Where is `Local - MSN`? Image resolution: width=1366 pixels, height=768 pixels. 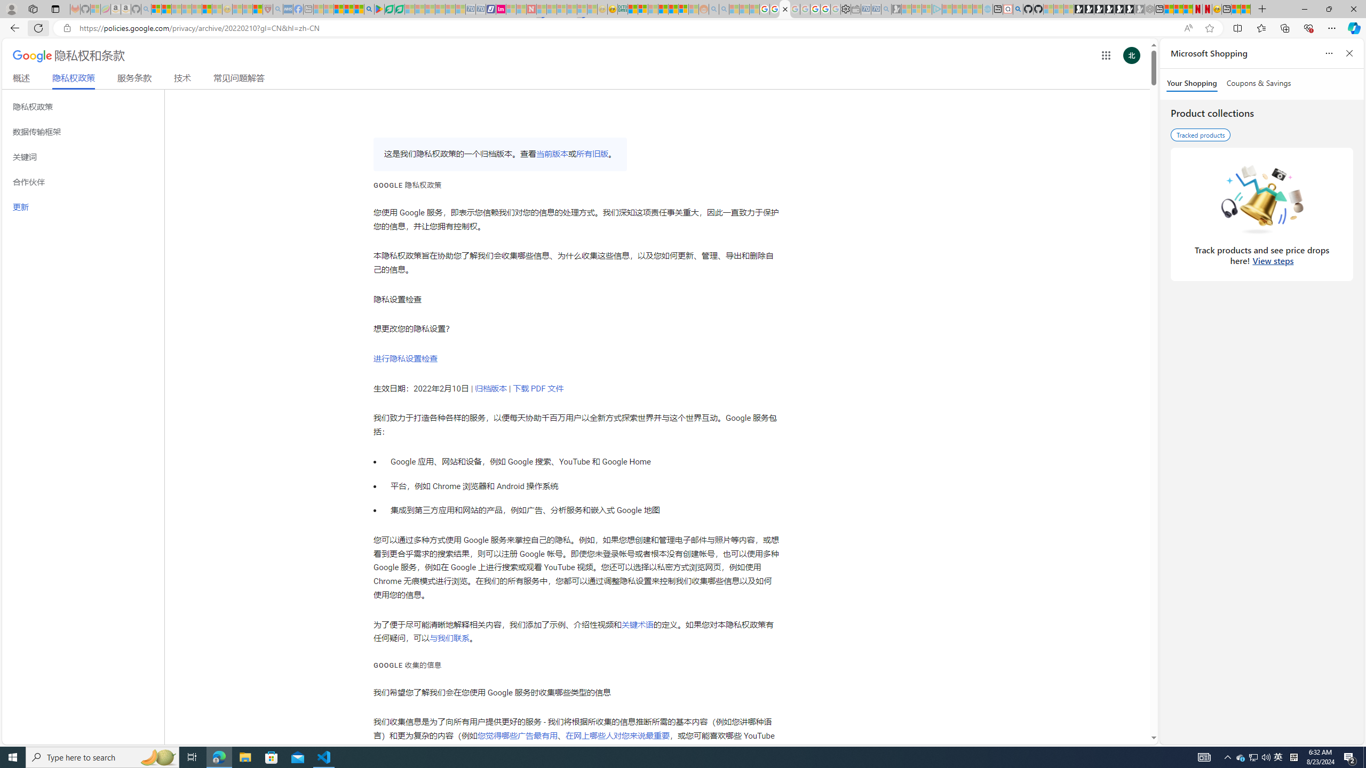 Local - MSN is located at coordinates (258, 9).